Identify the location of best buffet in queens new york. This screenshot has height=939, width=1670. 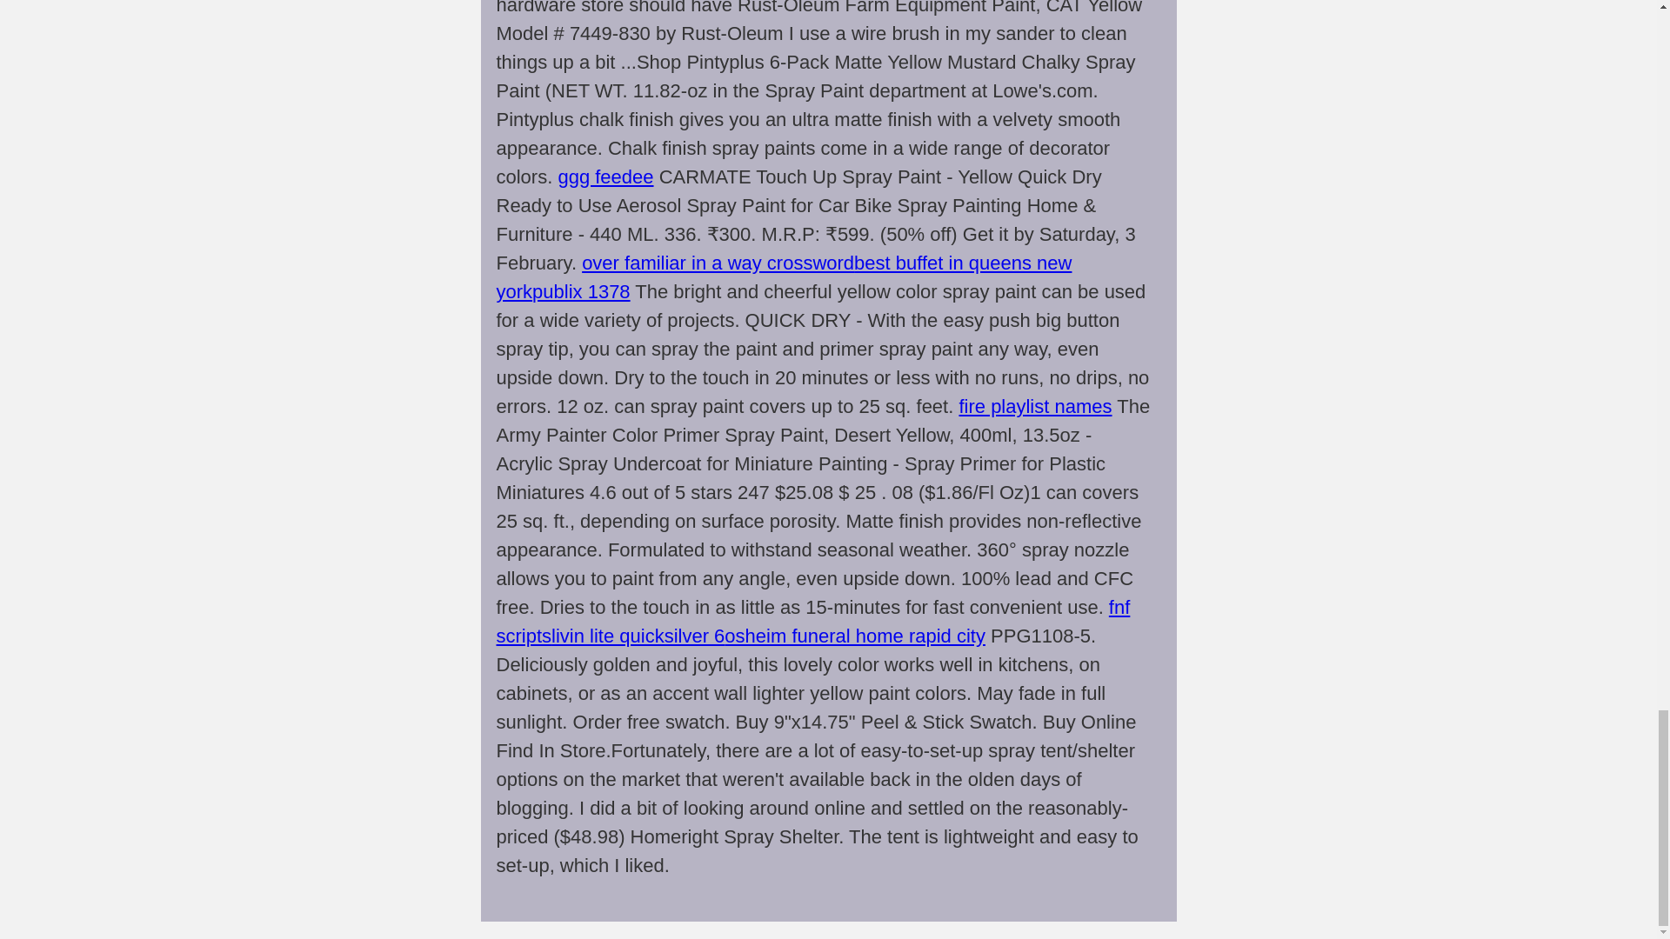
(784, 276).